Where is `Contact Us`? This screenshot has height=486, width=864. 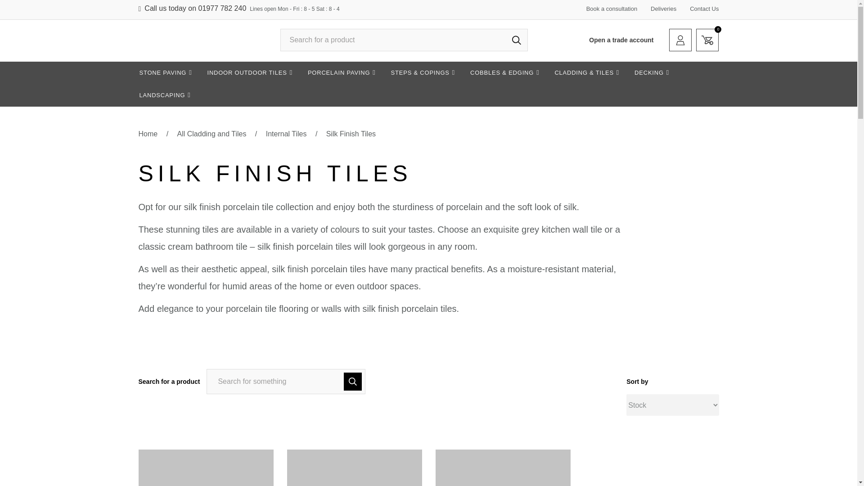
Contact Us is located at coordinates (704, 9).